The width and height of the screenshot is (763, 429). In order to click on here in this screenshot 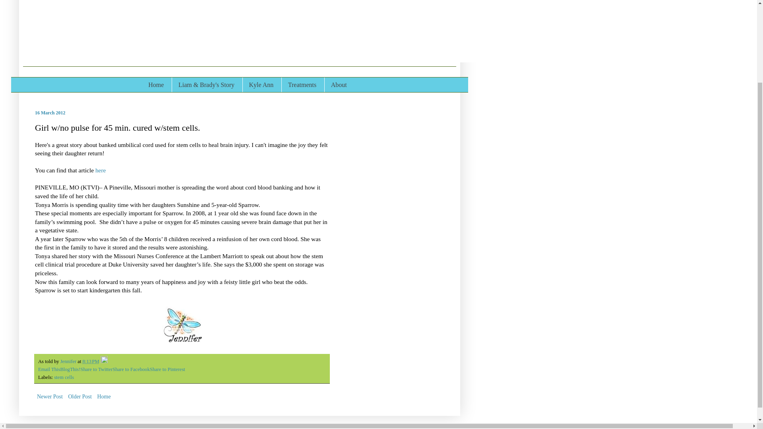, I will do `click(101, 170)`.